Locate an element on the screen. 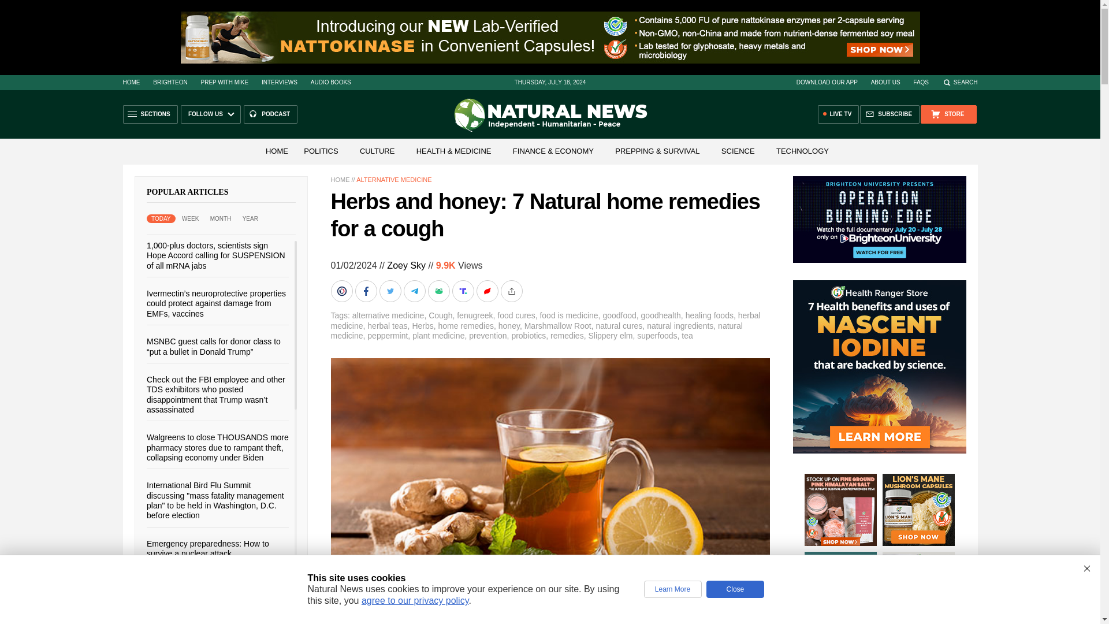  ABOUT US is located at coordinates (885, 82).